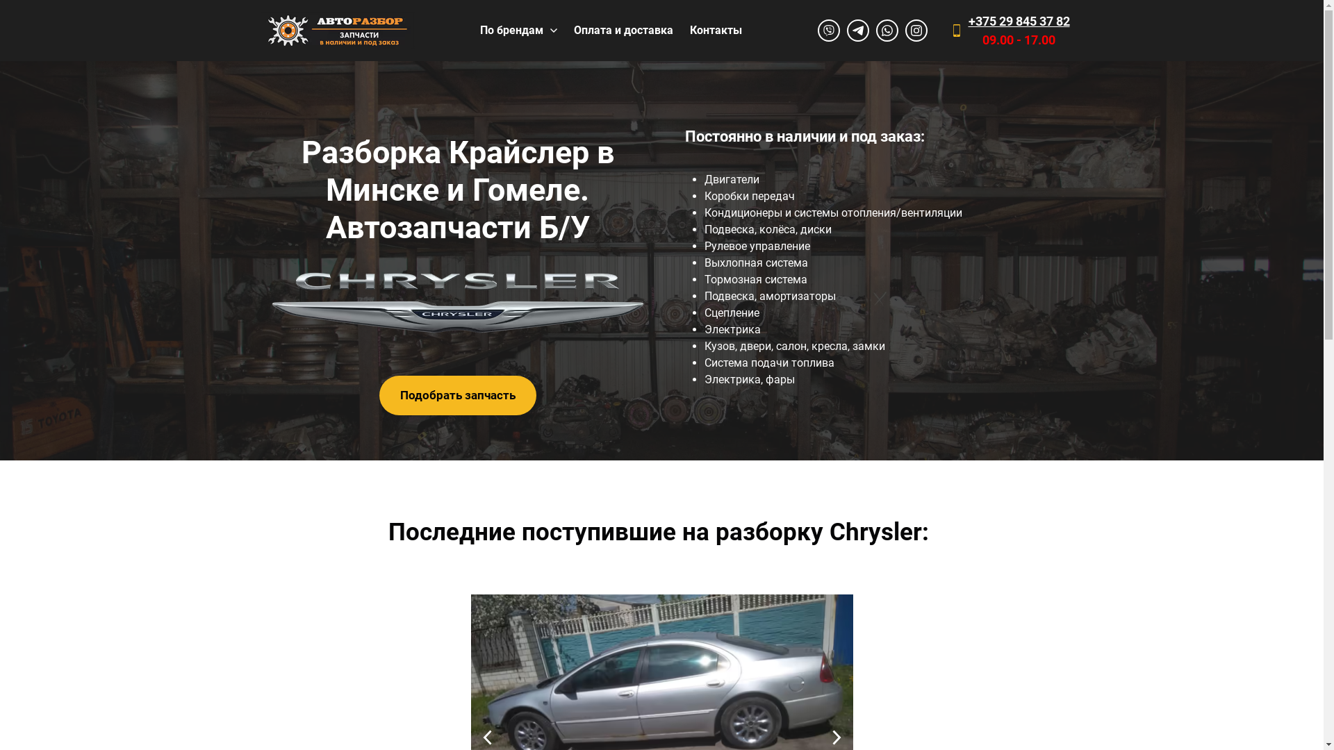  I want to click on +375 29 845 37 82, so click(1019, 21).